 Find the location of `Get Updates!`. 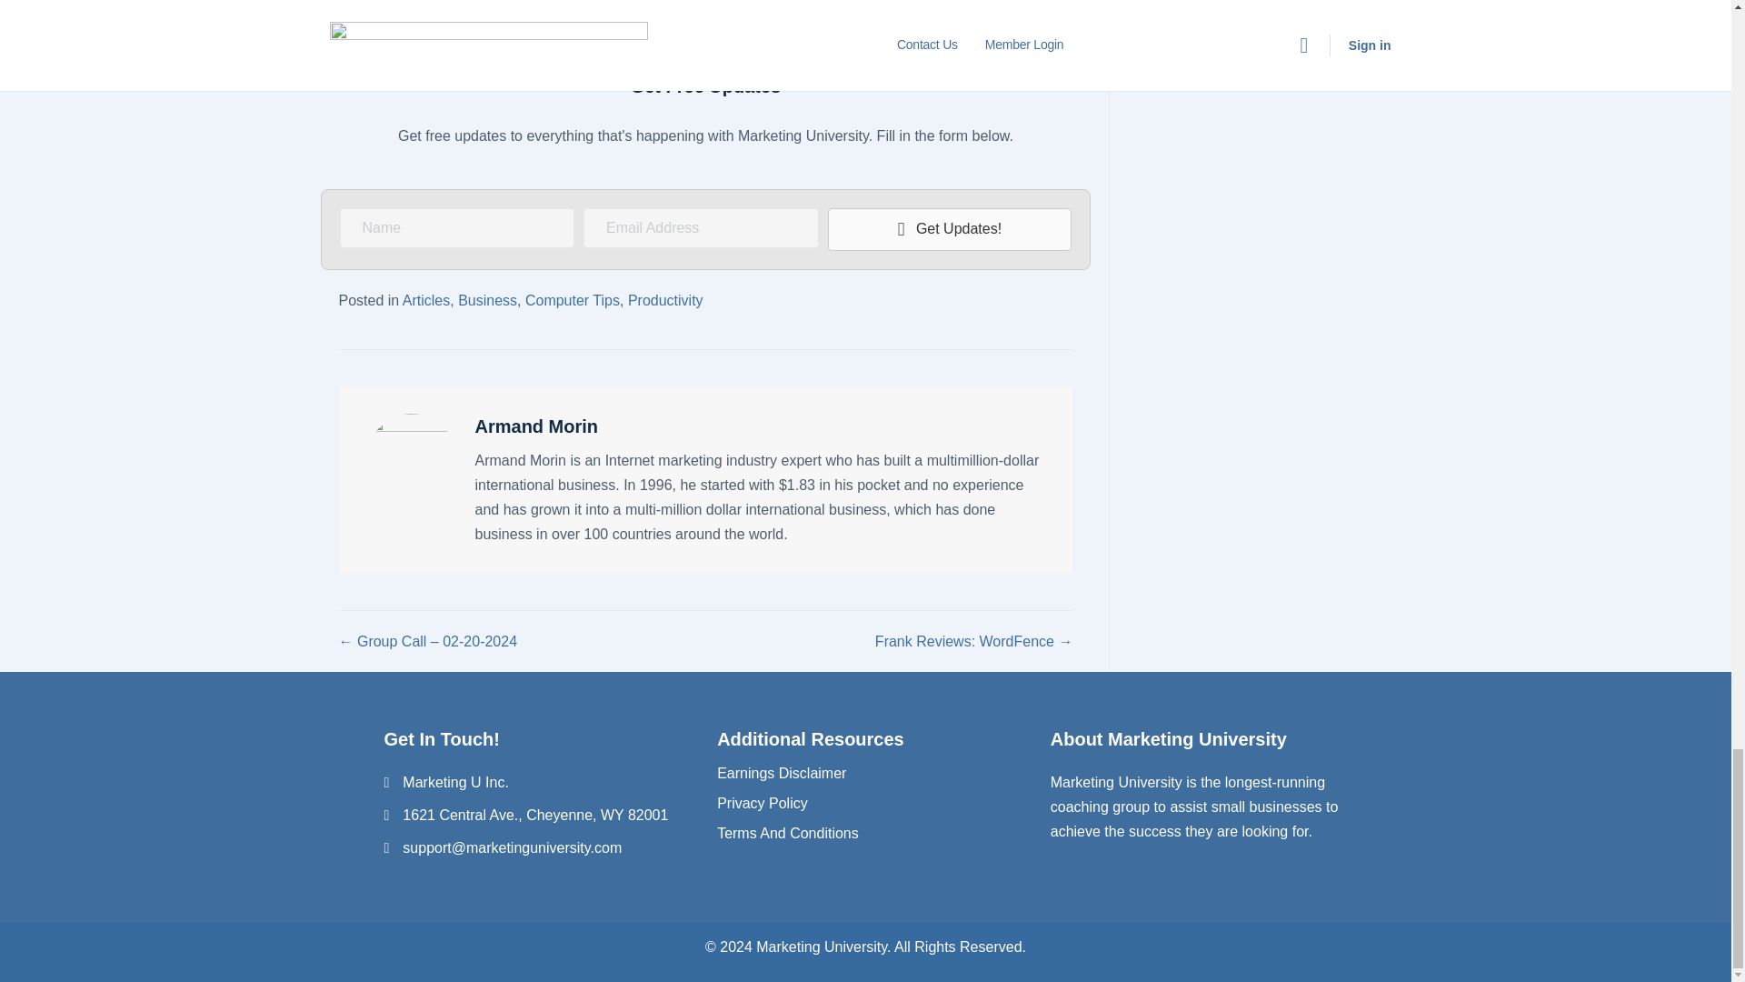

Get Updates! is located at coordinates (950, 229).